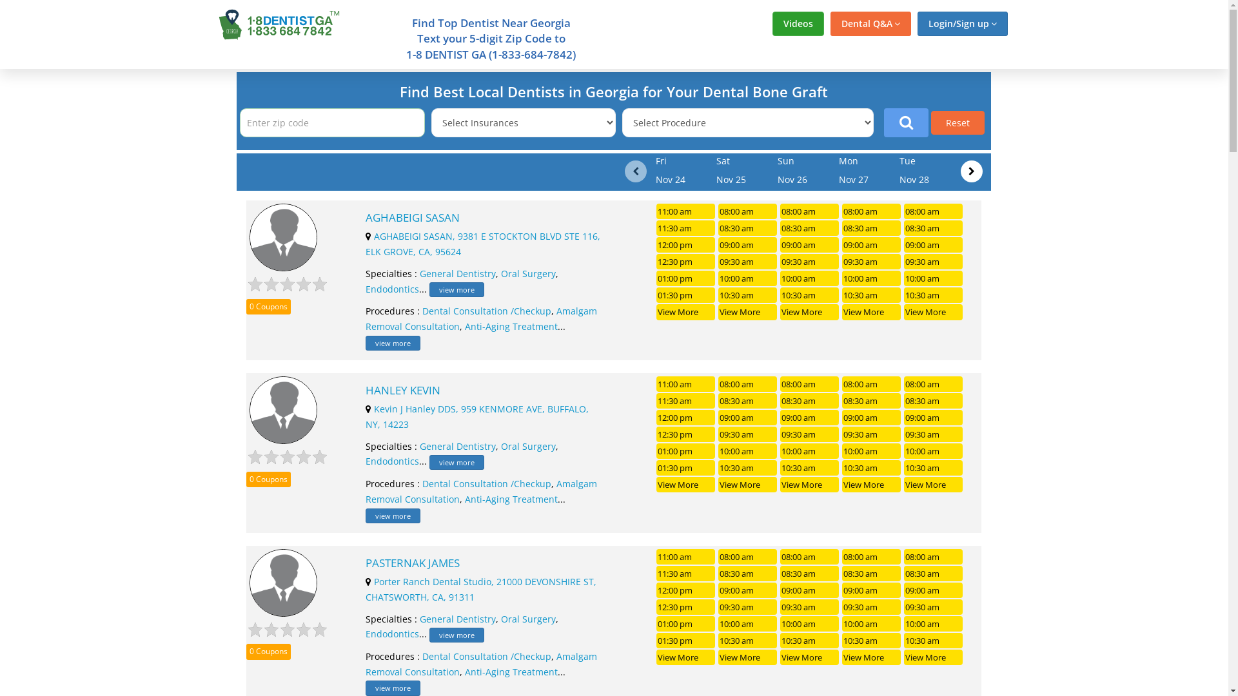 This screenshot has width=1238, height=696. Describe the element at coordinates (872, 384) in the screenshot. I see `08:00 am` at that location.